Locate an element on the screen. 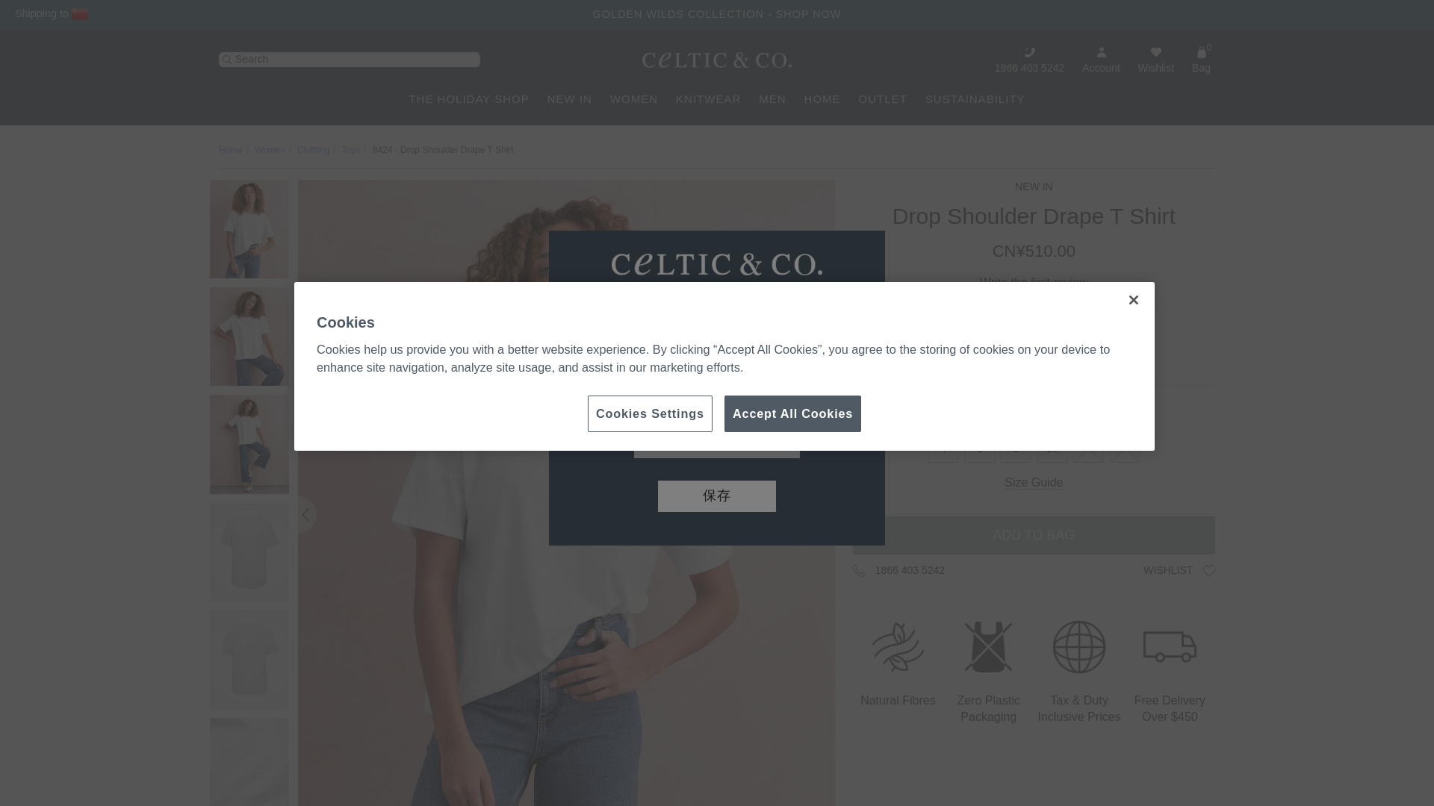  The Holiday Shop is located at coordinates (469, 99).